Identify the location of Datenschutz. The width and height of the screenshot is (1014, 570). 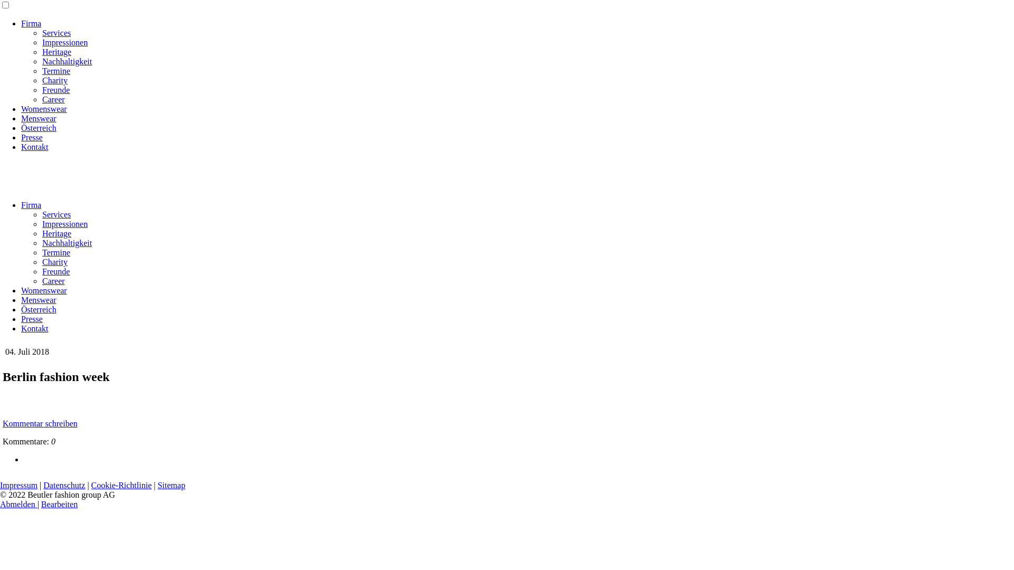
(64, 486).